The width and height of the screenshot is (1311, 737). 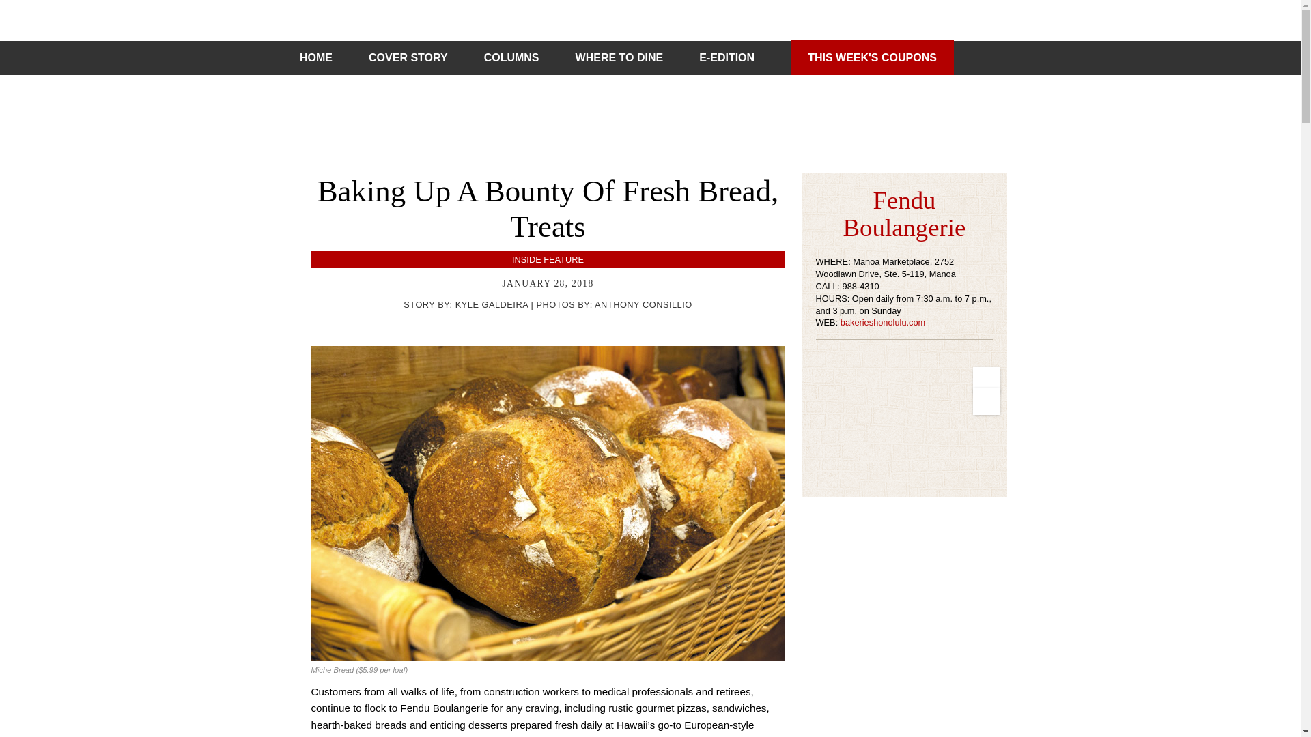 I want to click on INSIDE FEATURE, so click(x=548, y=259).